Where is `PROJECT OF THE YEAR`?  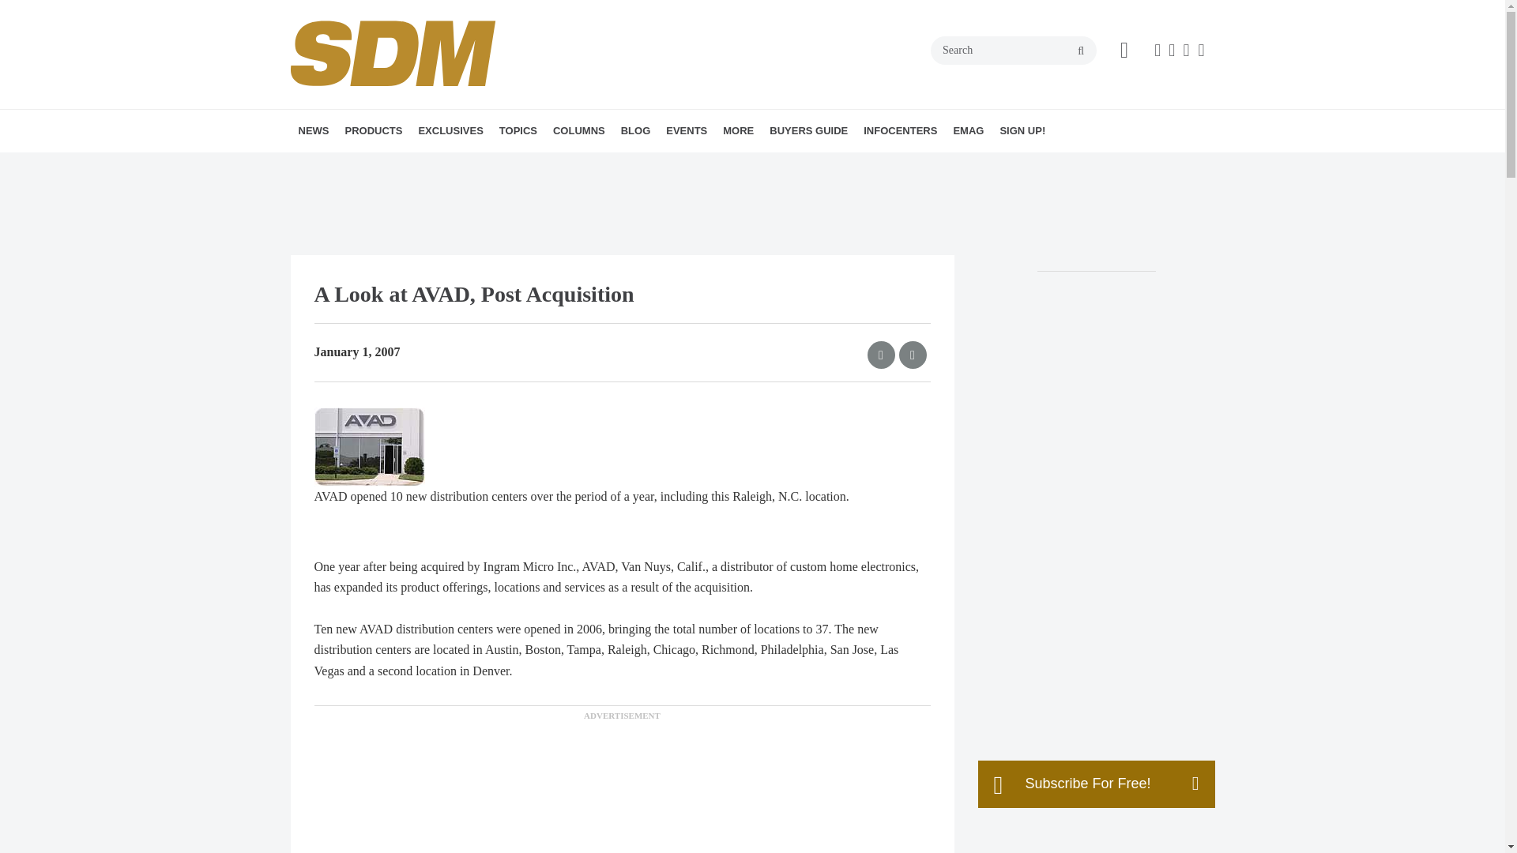 PROJECT OF THE YEAR is located at coordinates (547, 165).